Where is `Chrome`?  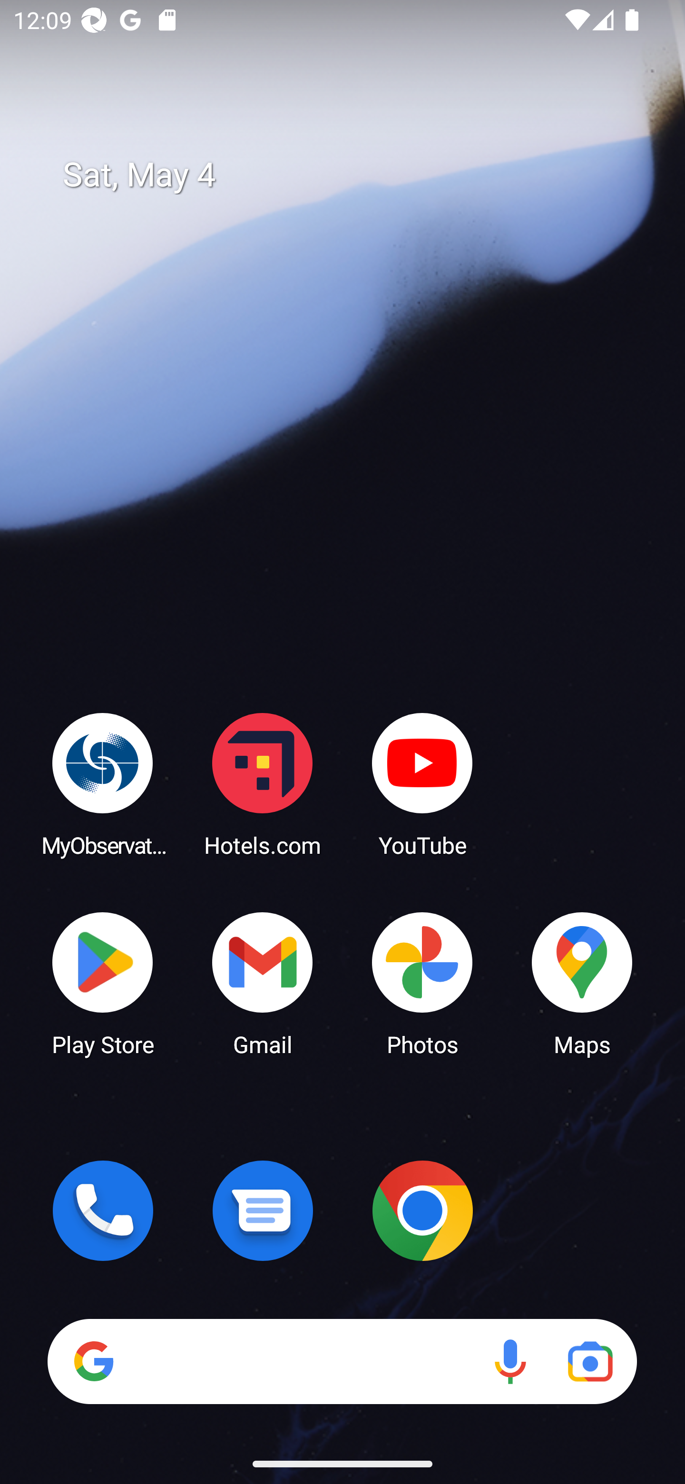
Chrome is located at coordinates (422, 1211).